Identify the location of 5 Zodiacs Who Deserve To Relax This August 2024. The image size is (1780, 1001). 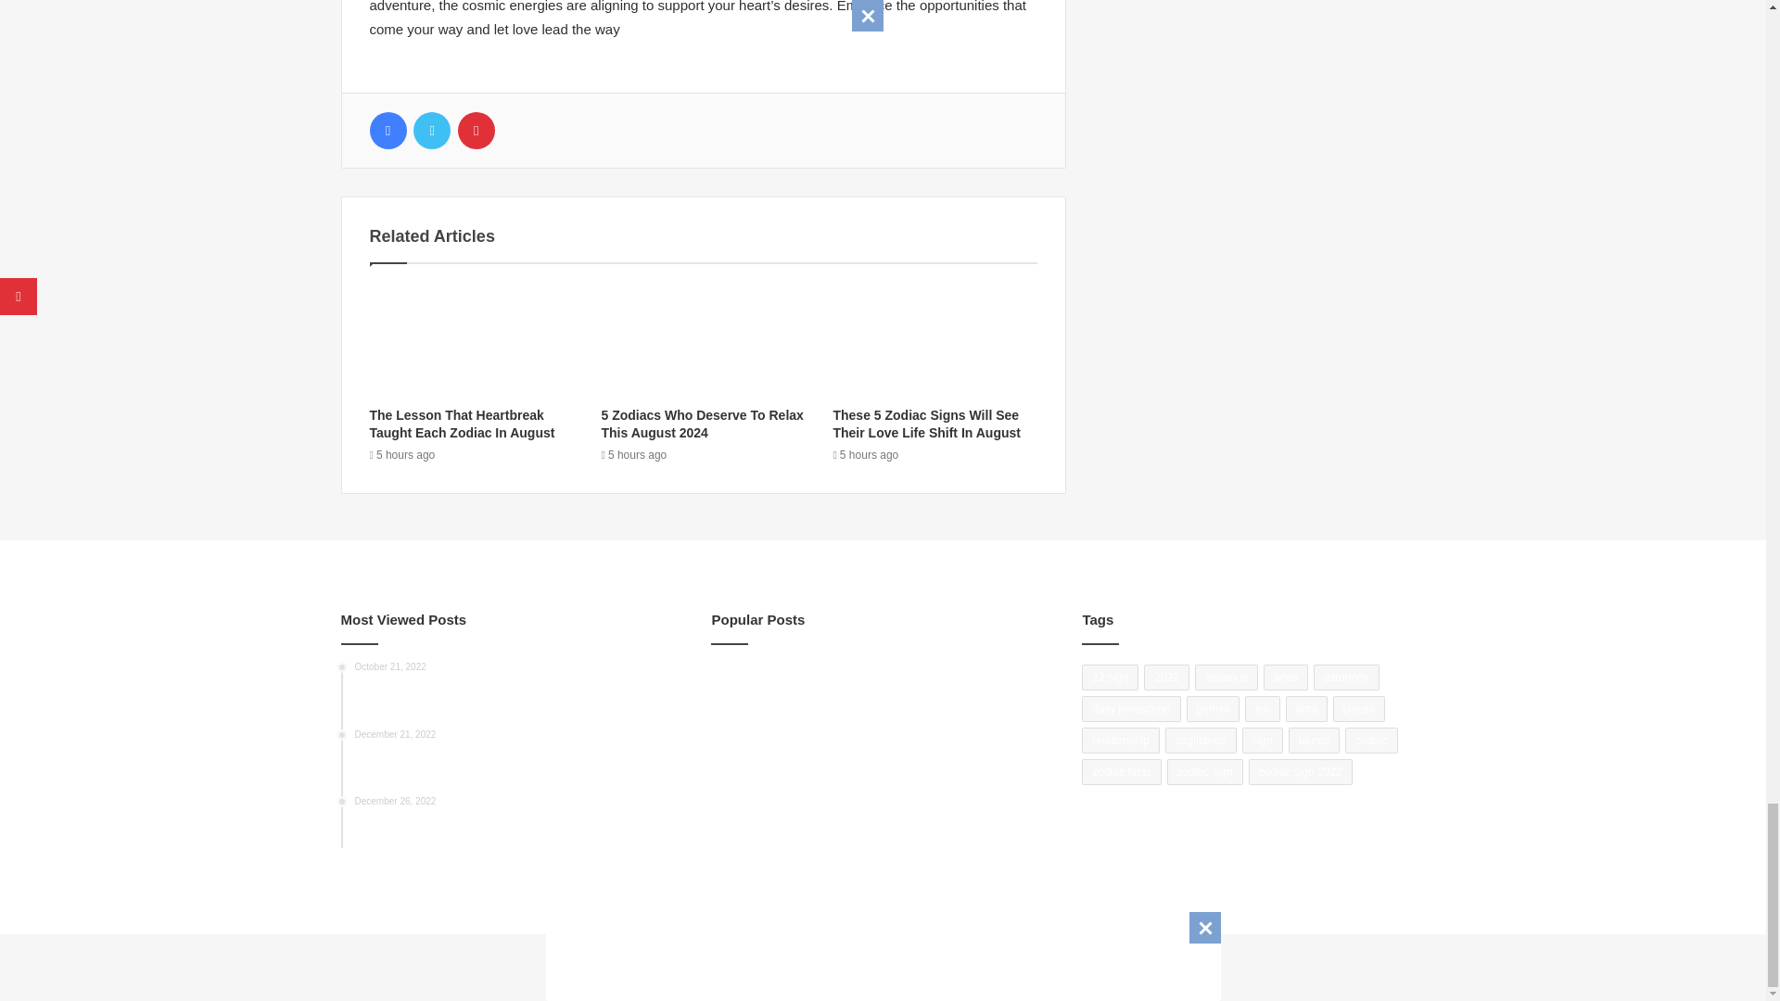
(701, 424).